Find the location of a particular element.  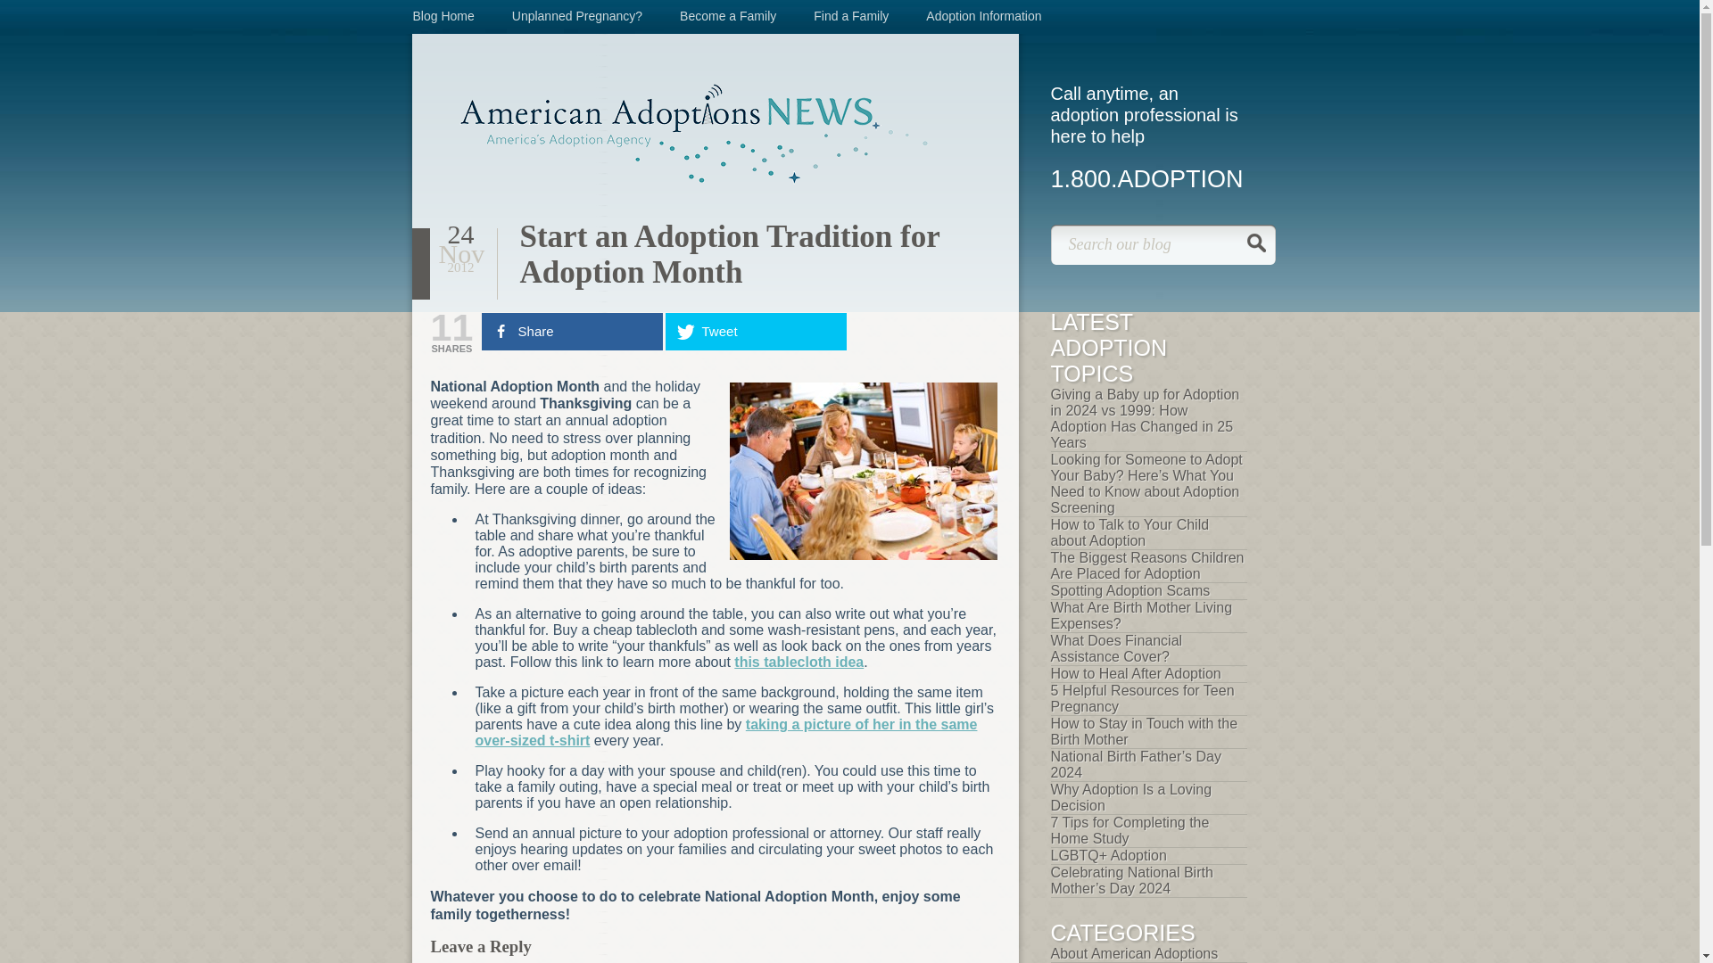

Adoption Information is located at coordinates (983, 15).